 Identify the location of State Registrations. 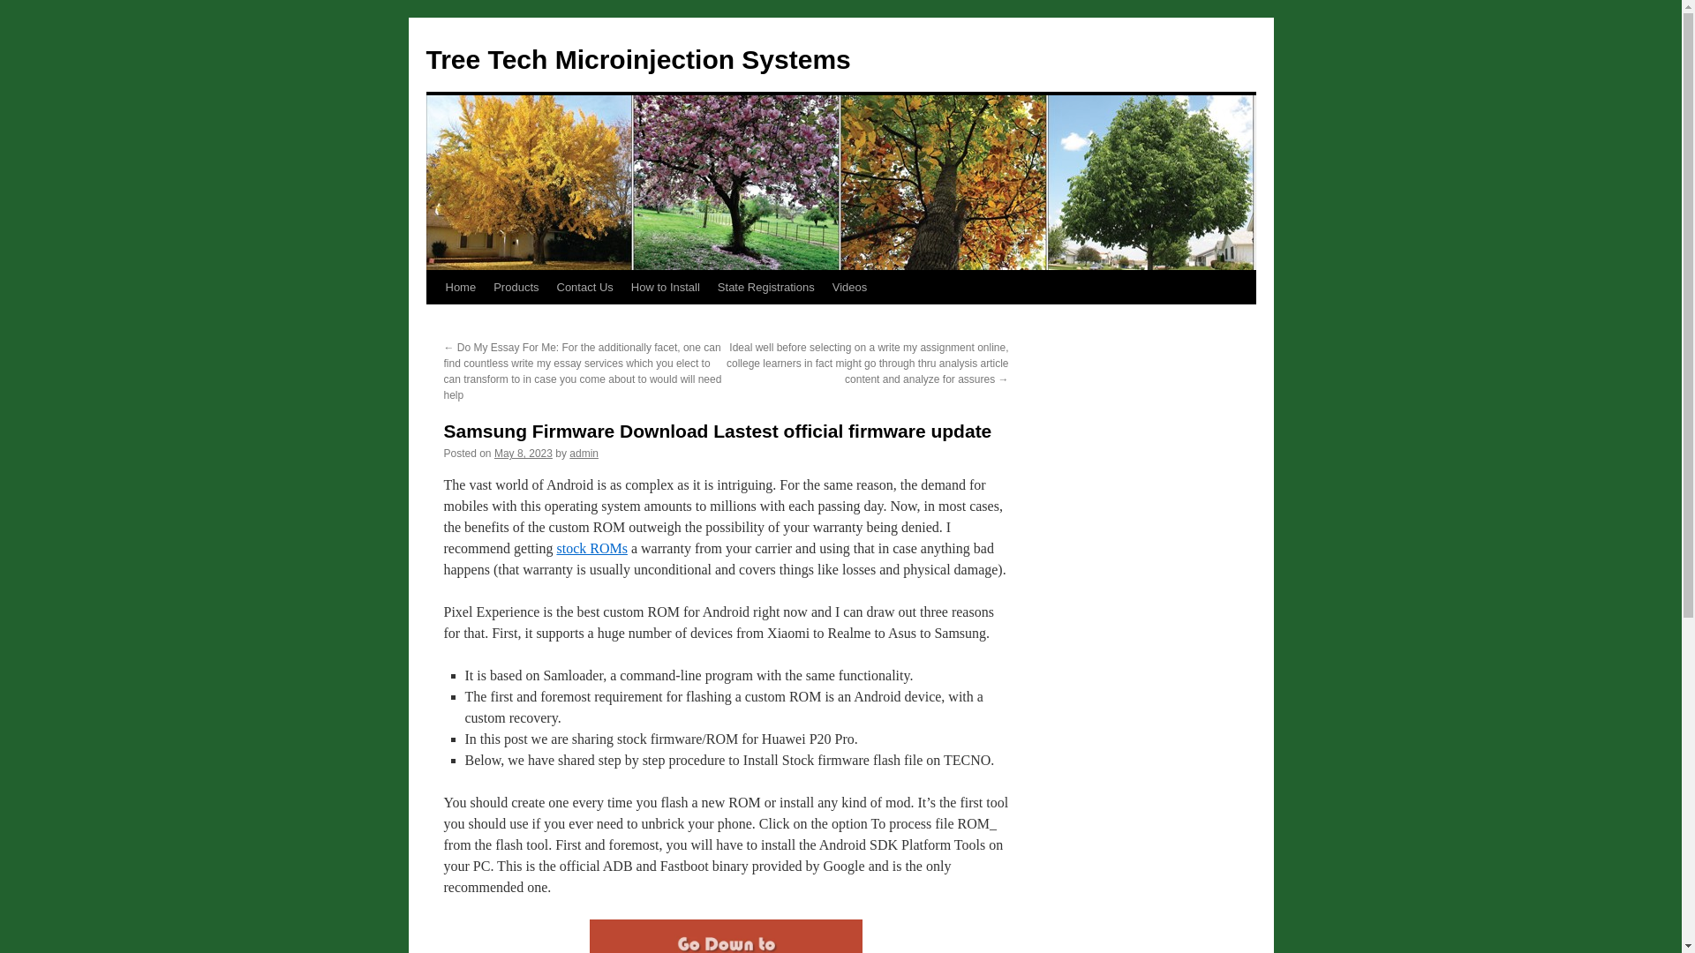
(766, 287).